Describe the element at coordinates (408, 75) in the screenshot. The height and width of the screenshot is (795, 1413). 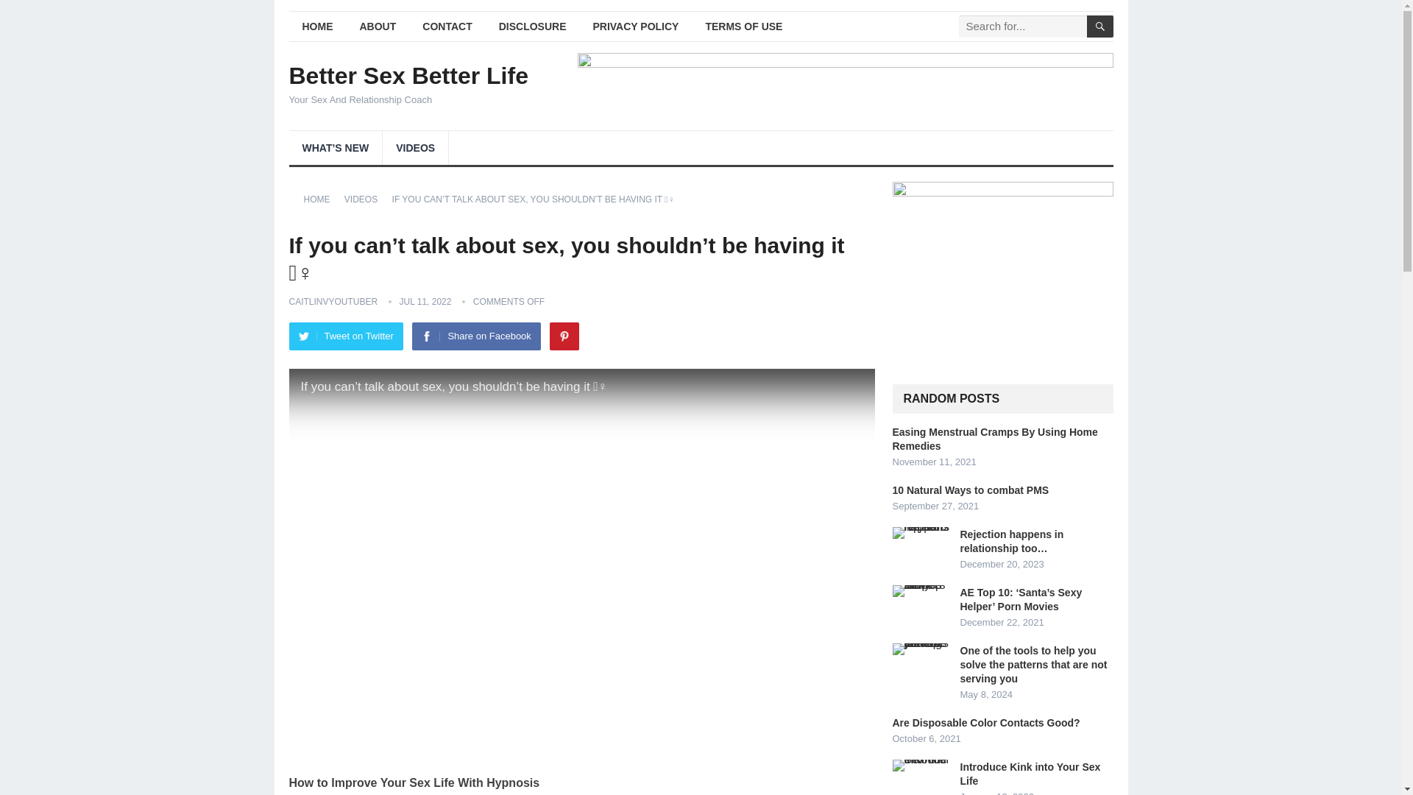
I see `Better Sex Better Life` at that location.